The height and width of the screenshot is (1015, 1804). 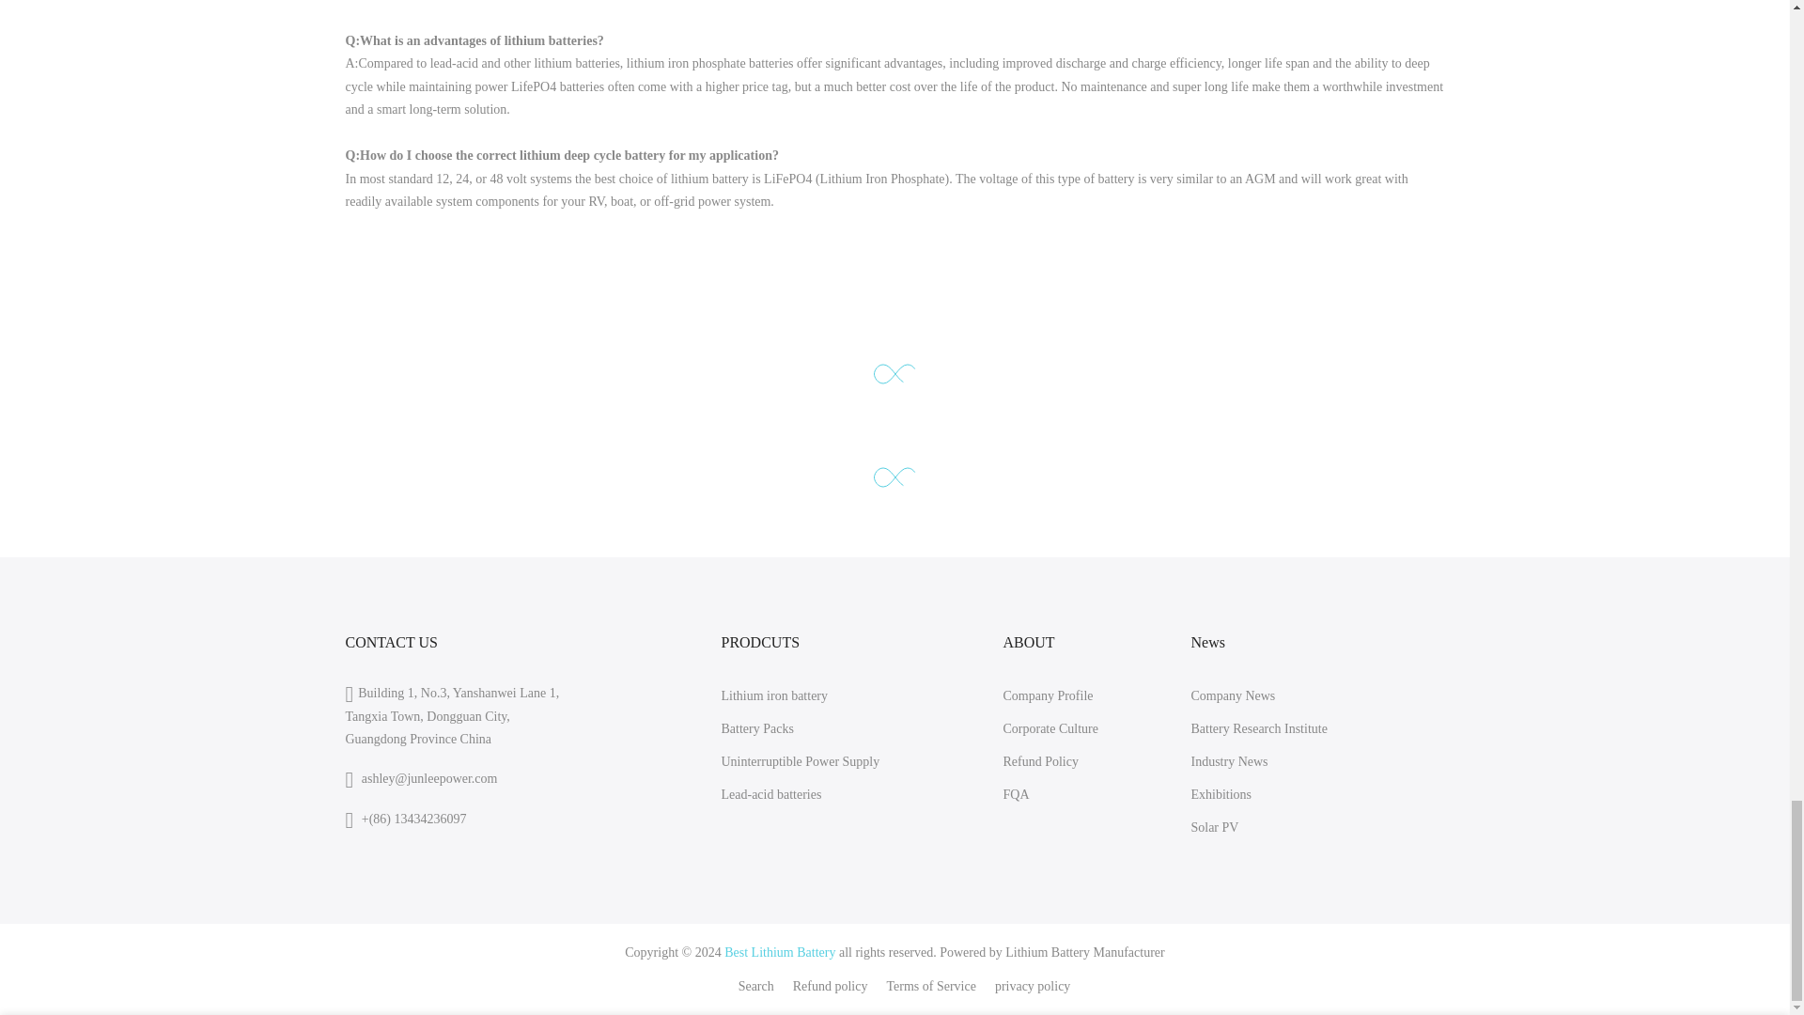 I want to click on Lithium iron battery, so click(x=774, y=695).